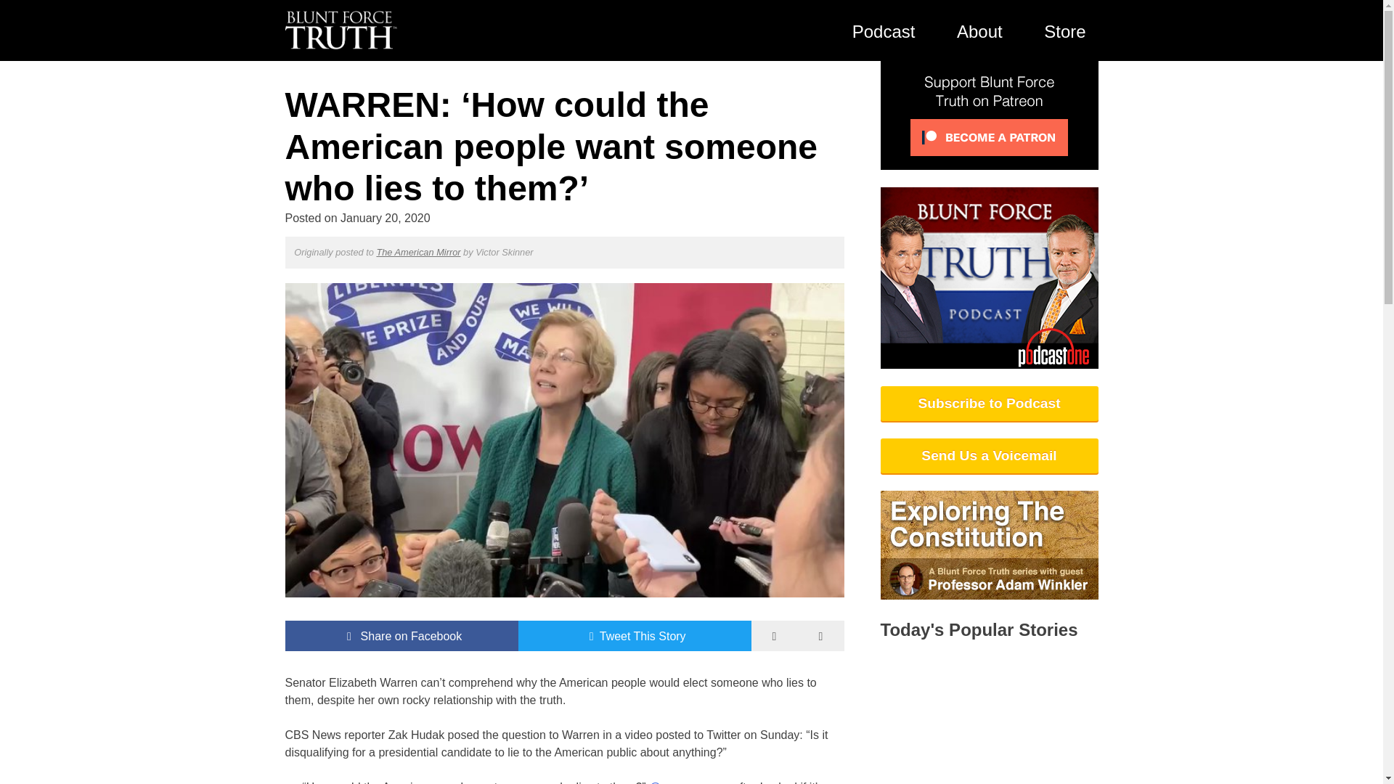 Image resolution: width=1394 pixels, height=784 pixels. Describe the element at coordinates (989, 404) in the screenshot. I see `Subscribe to Podcast` at that location.